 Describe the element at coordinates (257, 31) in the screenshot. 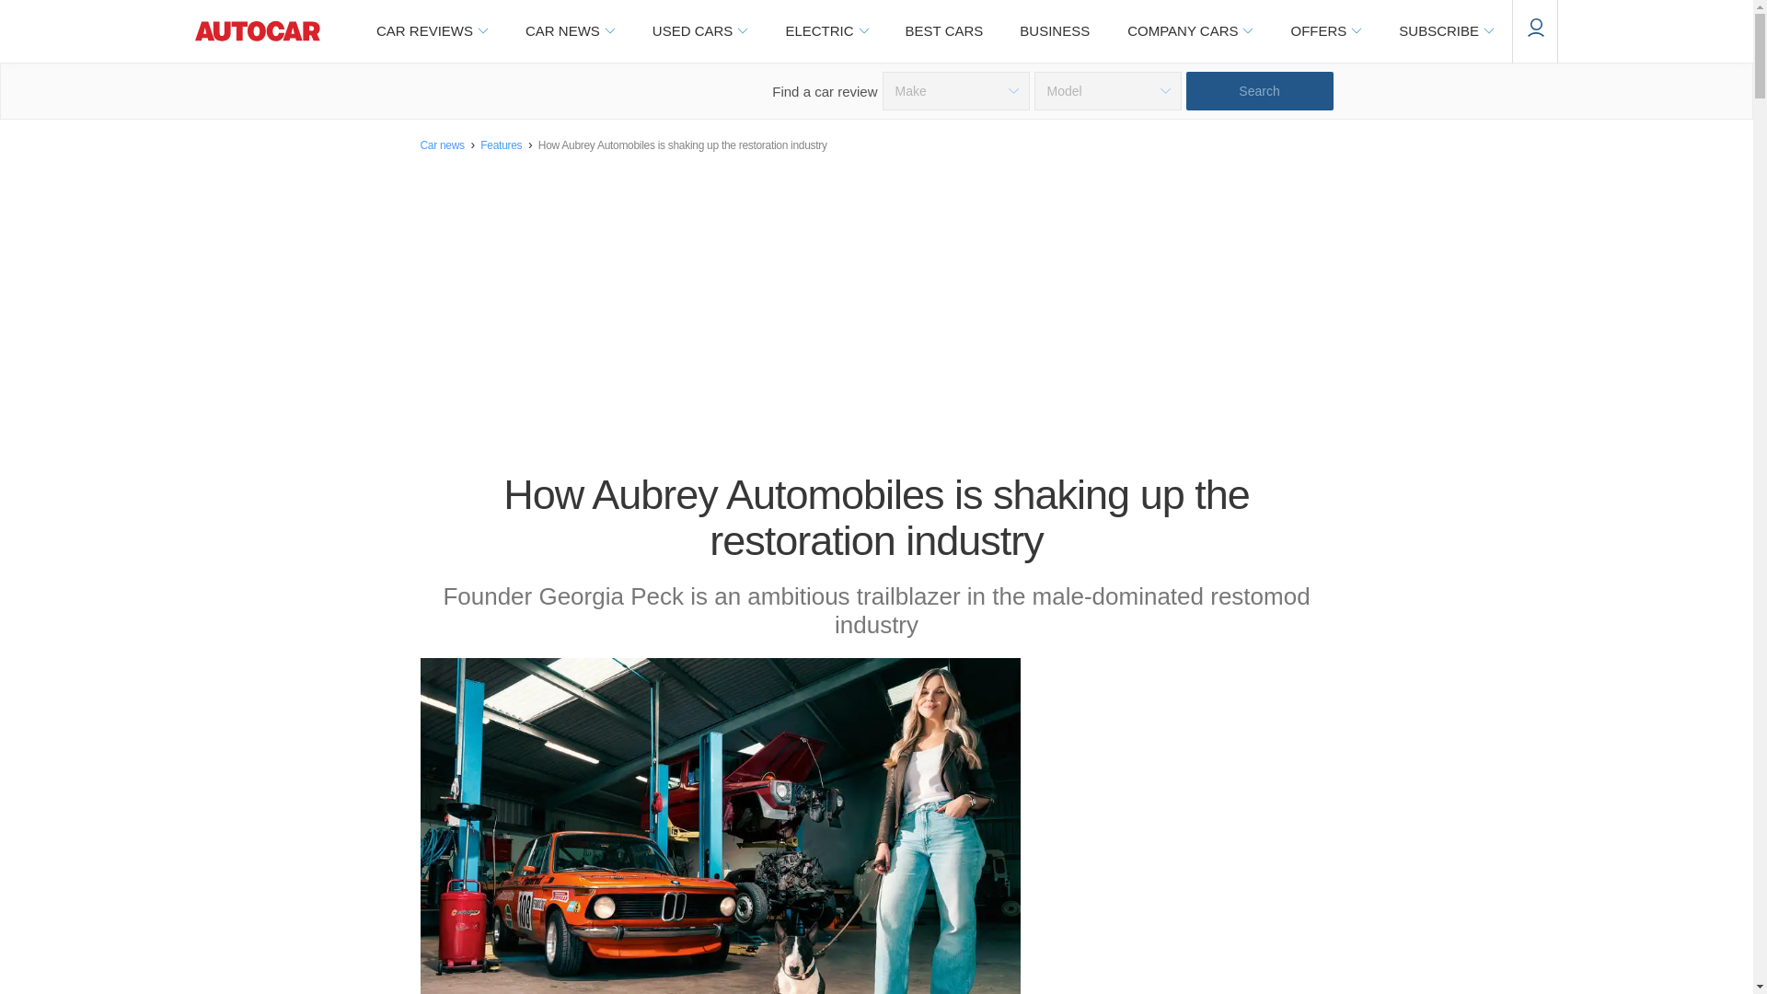

I see `Home` at that location.